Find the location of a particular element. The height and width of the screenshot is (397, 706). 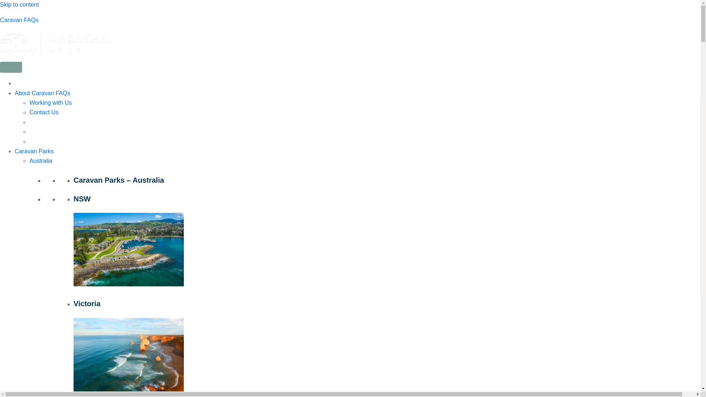

Australia is located at coordinates (41, 161).